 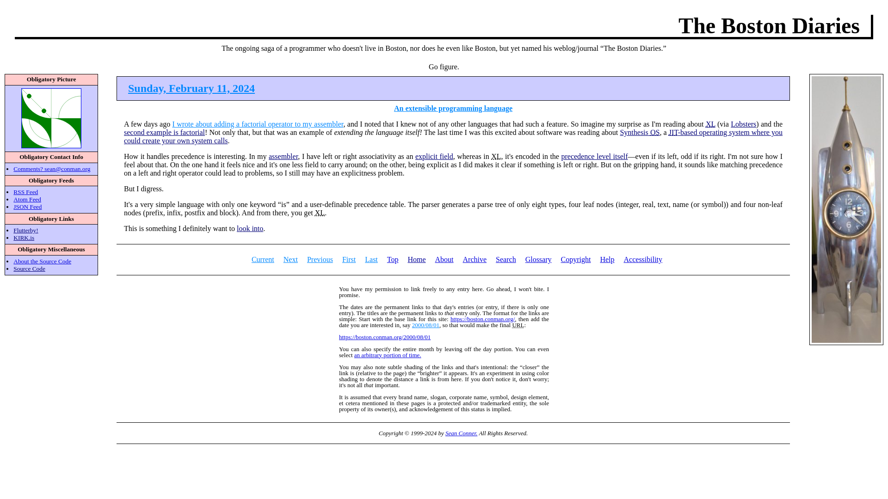 I want to click on Wednesday, February 14, 2024, so click(x=290, y=259).